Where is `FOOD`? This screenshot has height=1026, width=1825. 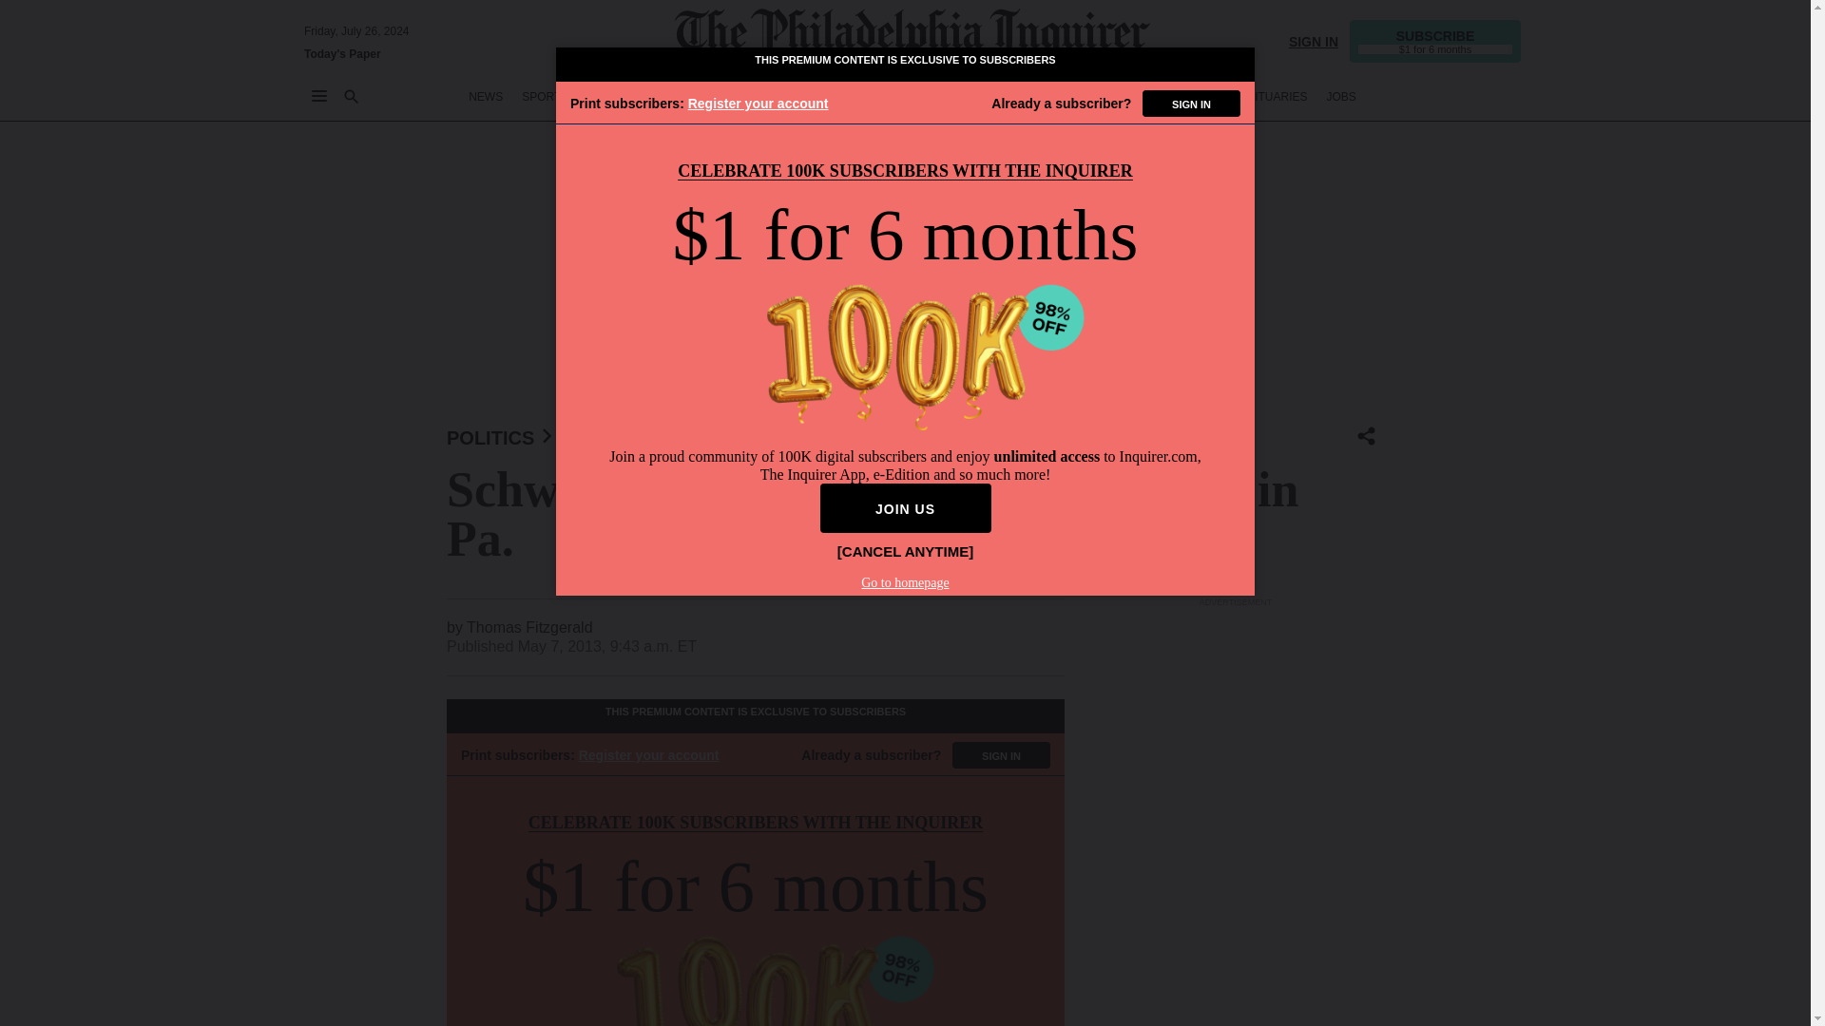
FOOD is located at coordinates (1046, 97).